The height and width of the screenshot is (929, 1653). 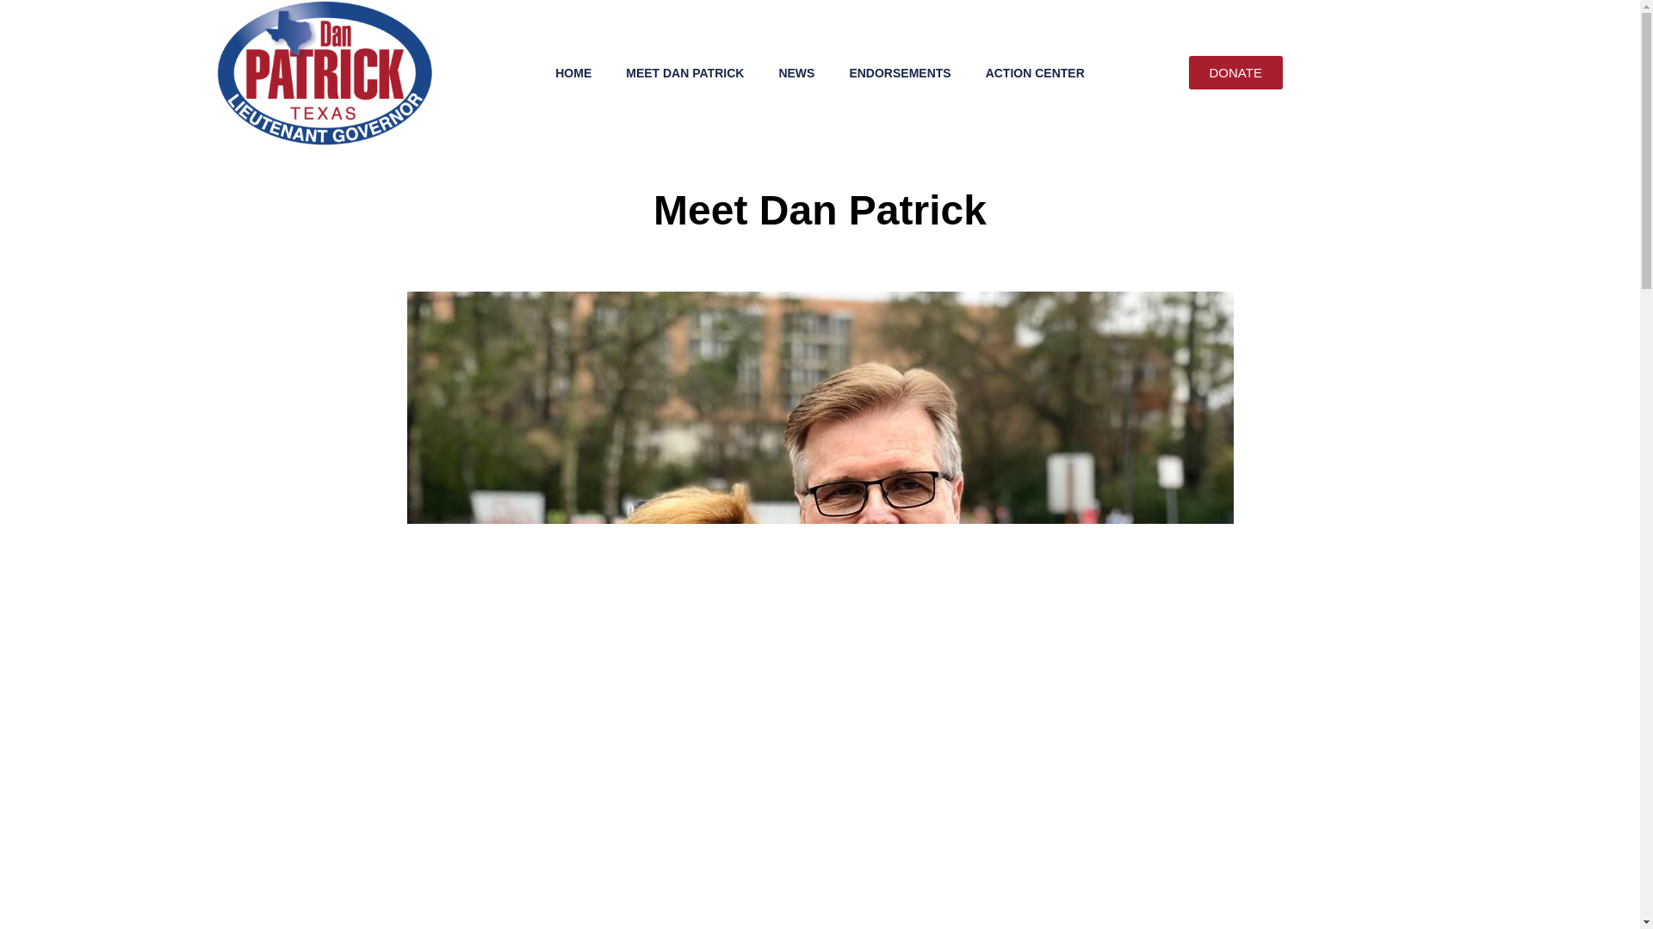 I want to click on DONATE, so click(x=1235, y=72).